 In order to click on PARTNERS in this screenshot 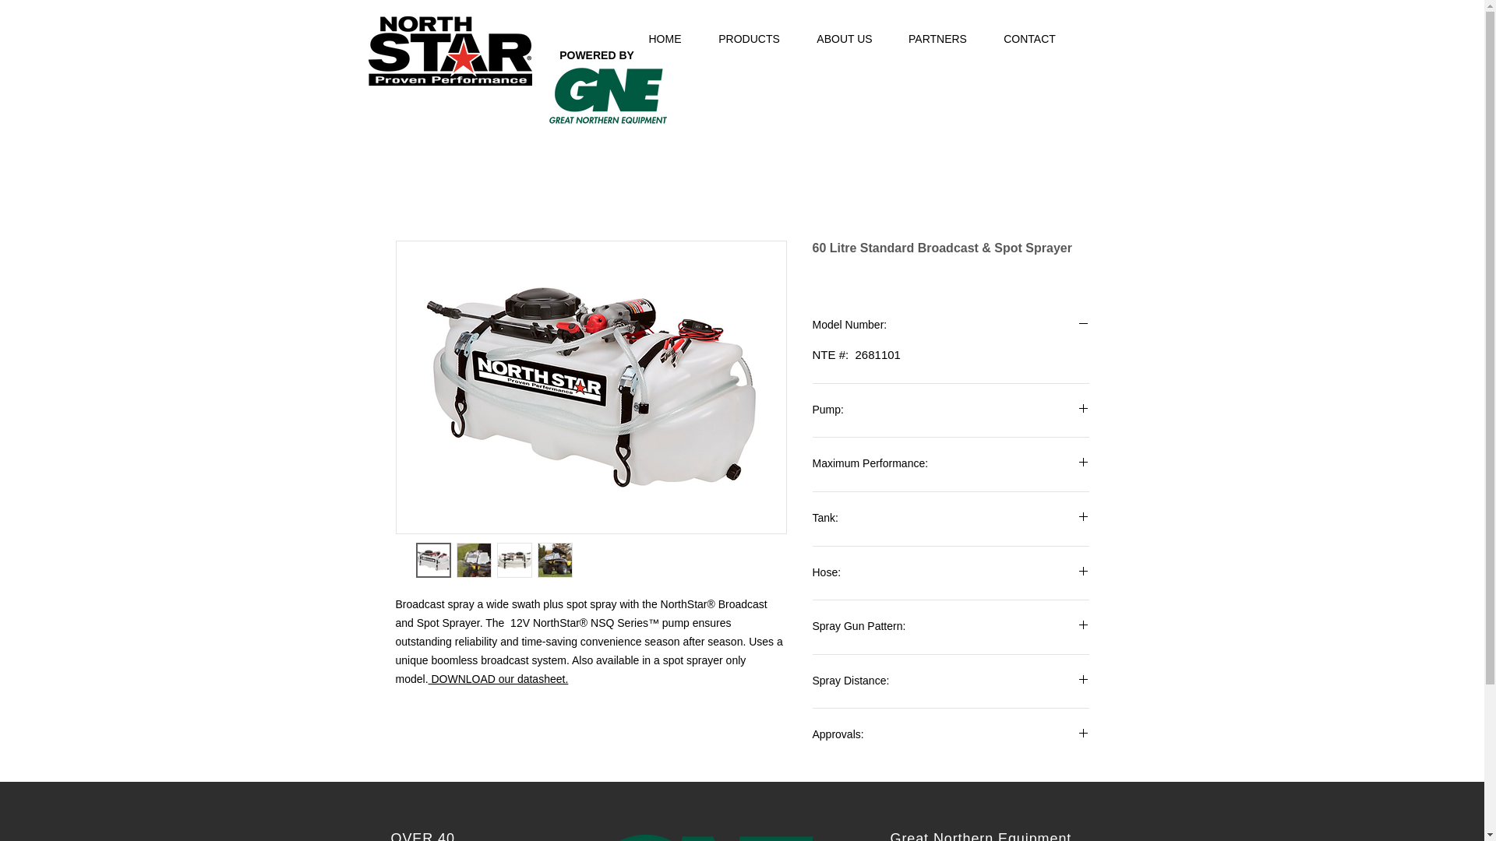, I will do `click(937, 39)`.